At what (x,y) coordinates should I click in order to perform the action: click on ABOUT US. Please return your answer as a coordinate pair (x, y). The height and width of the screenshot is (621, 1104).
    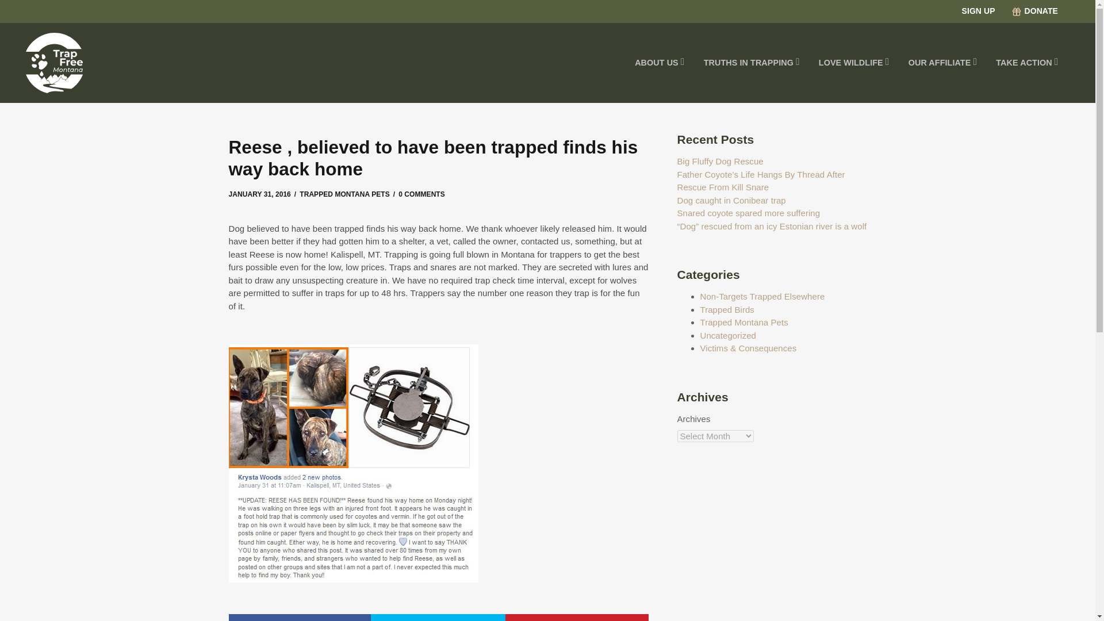
    Looking at the image, I should click on (660, 63).